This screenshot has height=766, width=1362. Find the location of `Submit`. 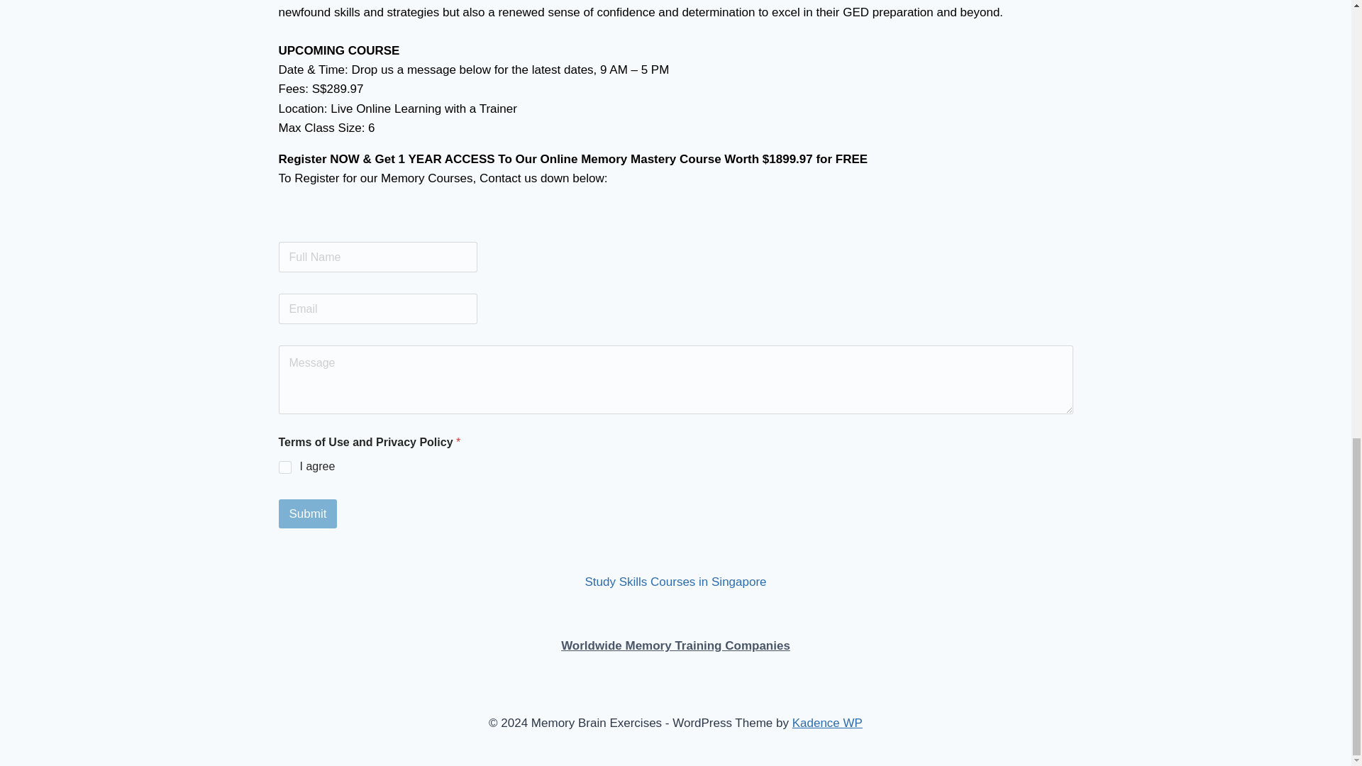

Submit is located at coordinates (306, 514).